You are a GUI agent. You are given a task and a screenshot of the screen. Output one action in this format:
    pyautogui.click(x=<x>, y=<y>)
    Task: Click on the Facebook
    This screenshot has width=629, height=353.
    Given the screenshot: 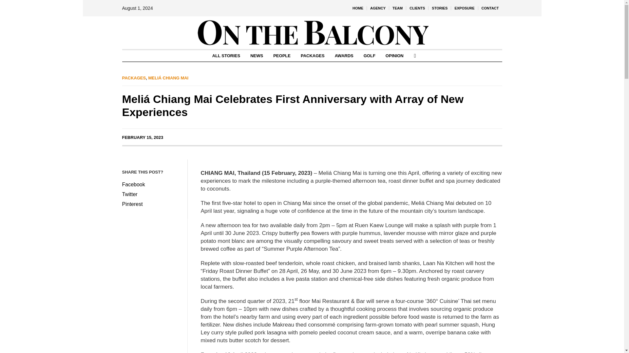 What is the action you would take?
    pyautogui.click(x=151, y=184)
    